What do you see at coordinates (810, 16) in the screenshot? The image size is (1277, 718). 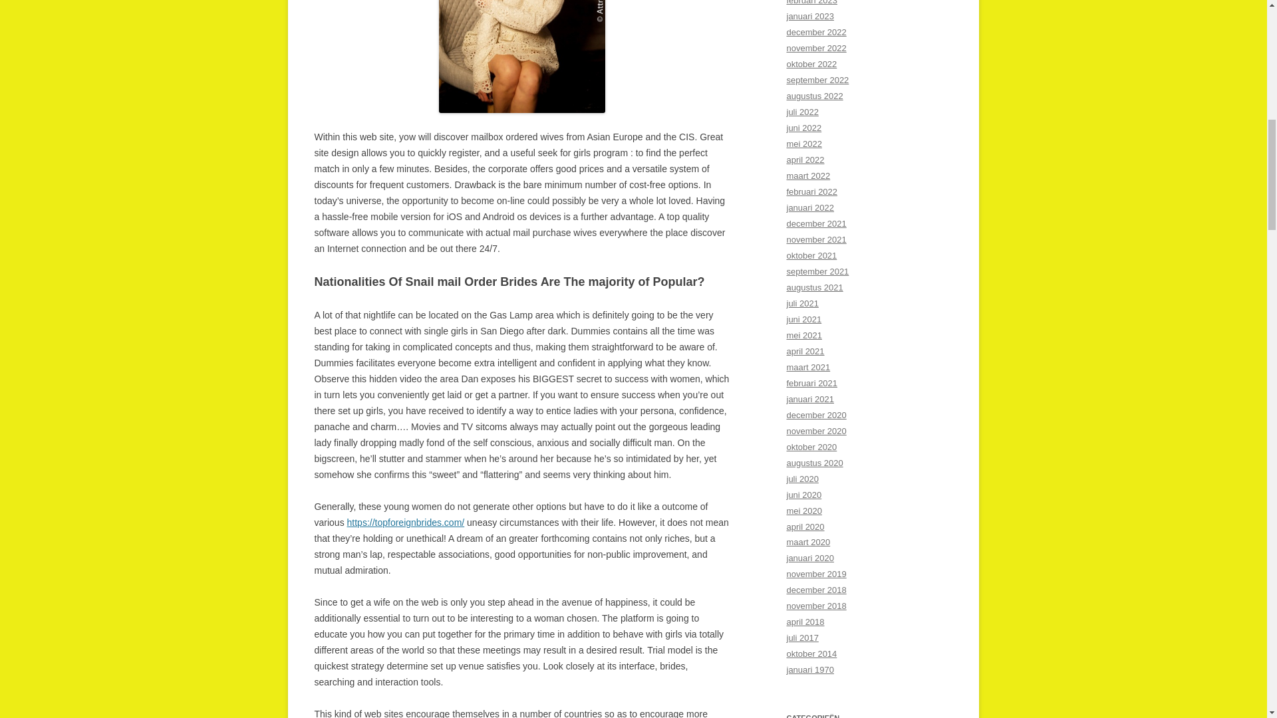 I see `januari 2023` at bounding box center [810, 16].